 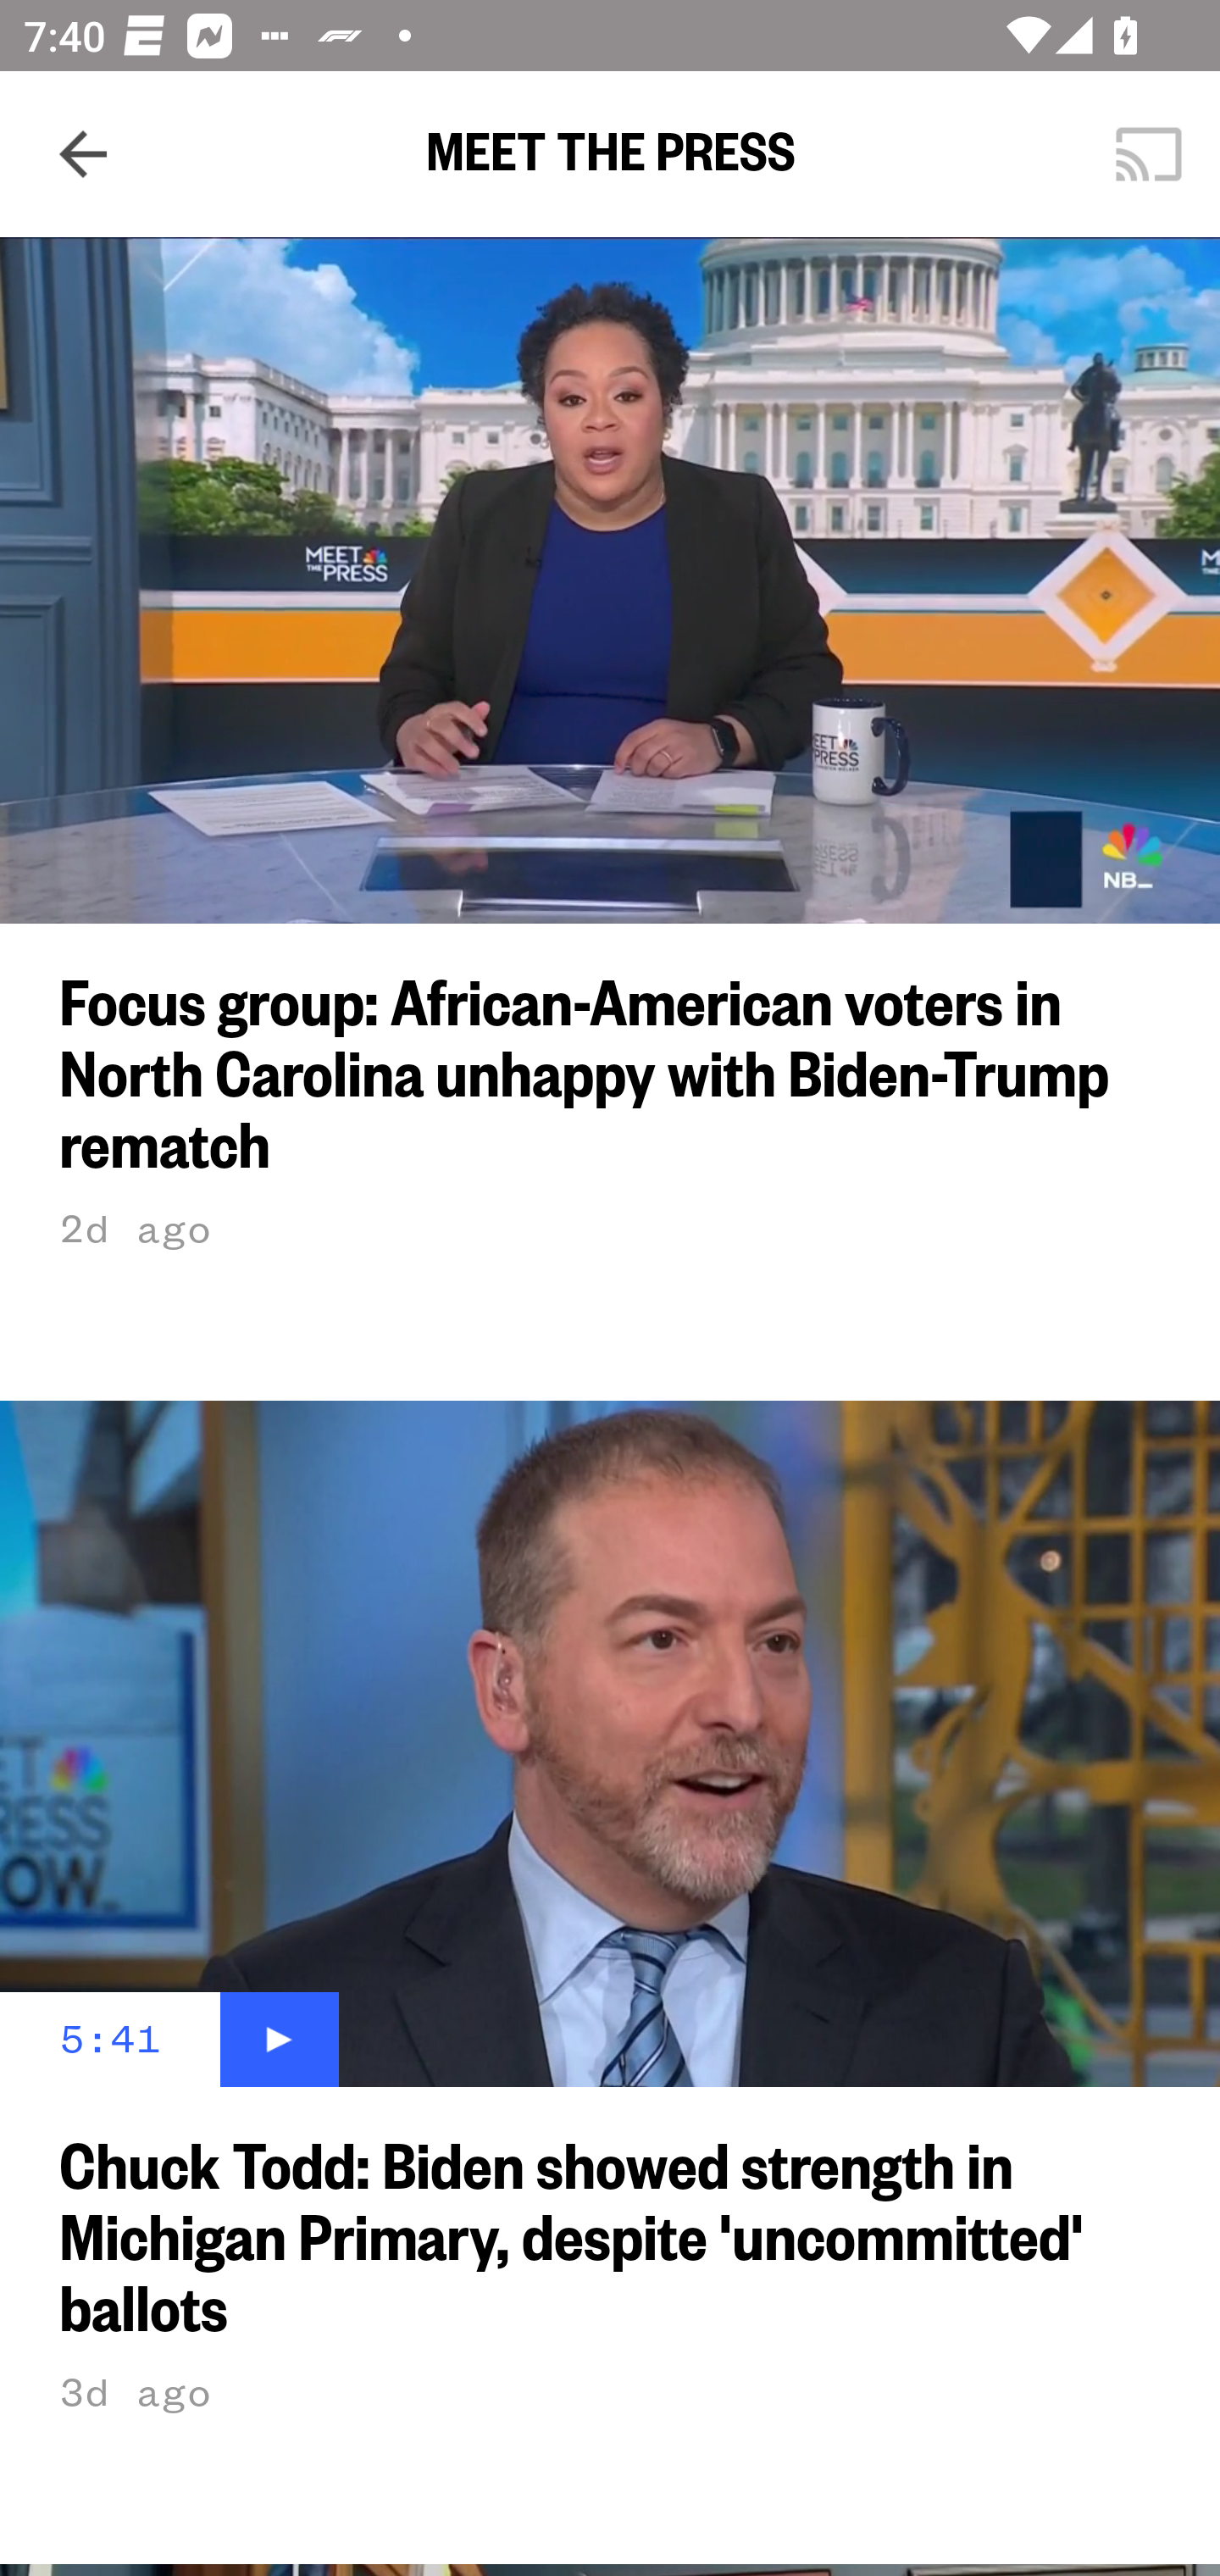 What do you see at coordinates (83, 154) in the screenshot?
I see `Navigate up` at bounding box center [83, 154].